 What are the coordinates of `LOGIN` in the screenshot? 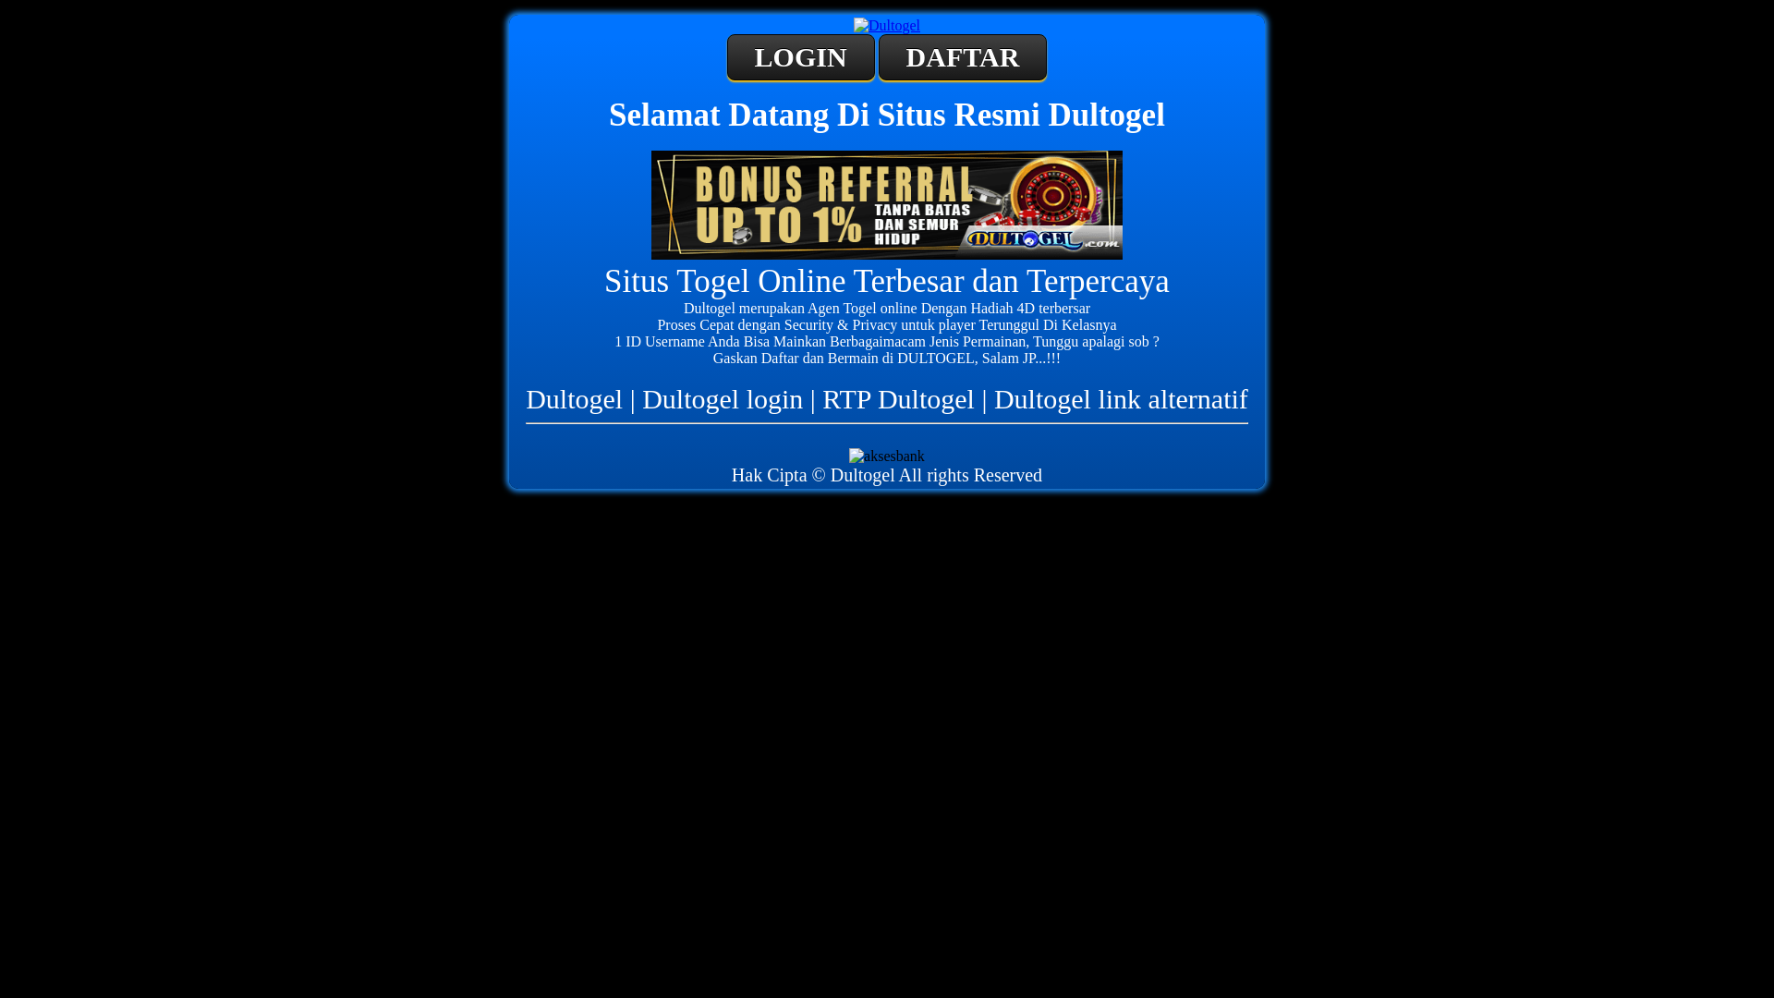 It's located at (801, 57).